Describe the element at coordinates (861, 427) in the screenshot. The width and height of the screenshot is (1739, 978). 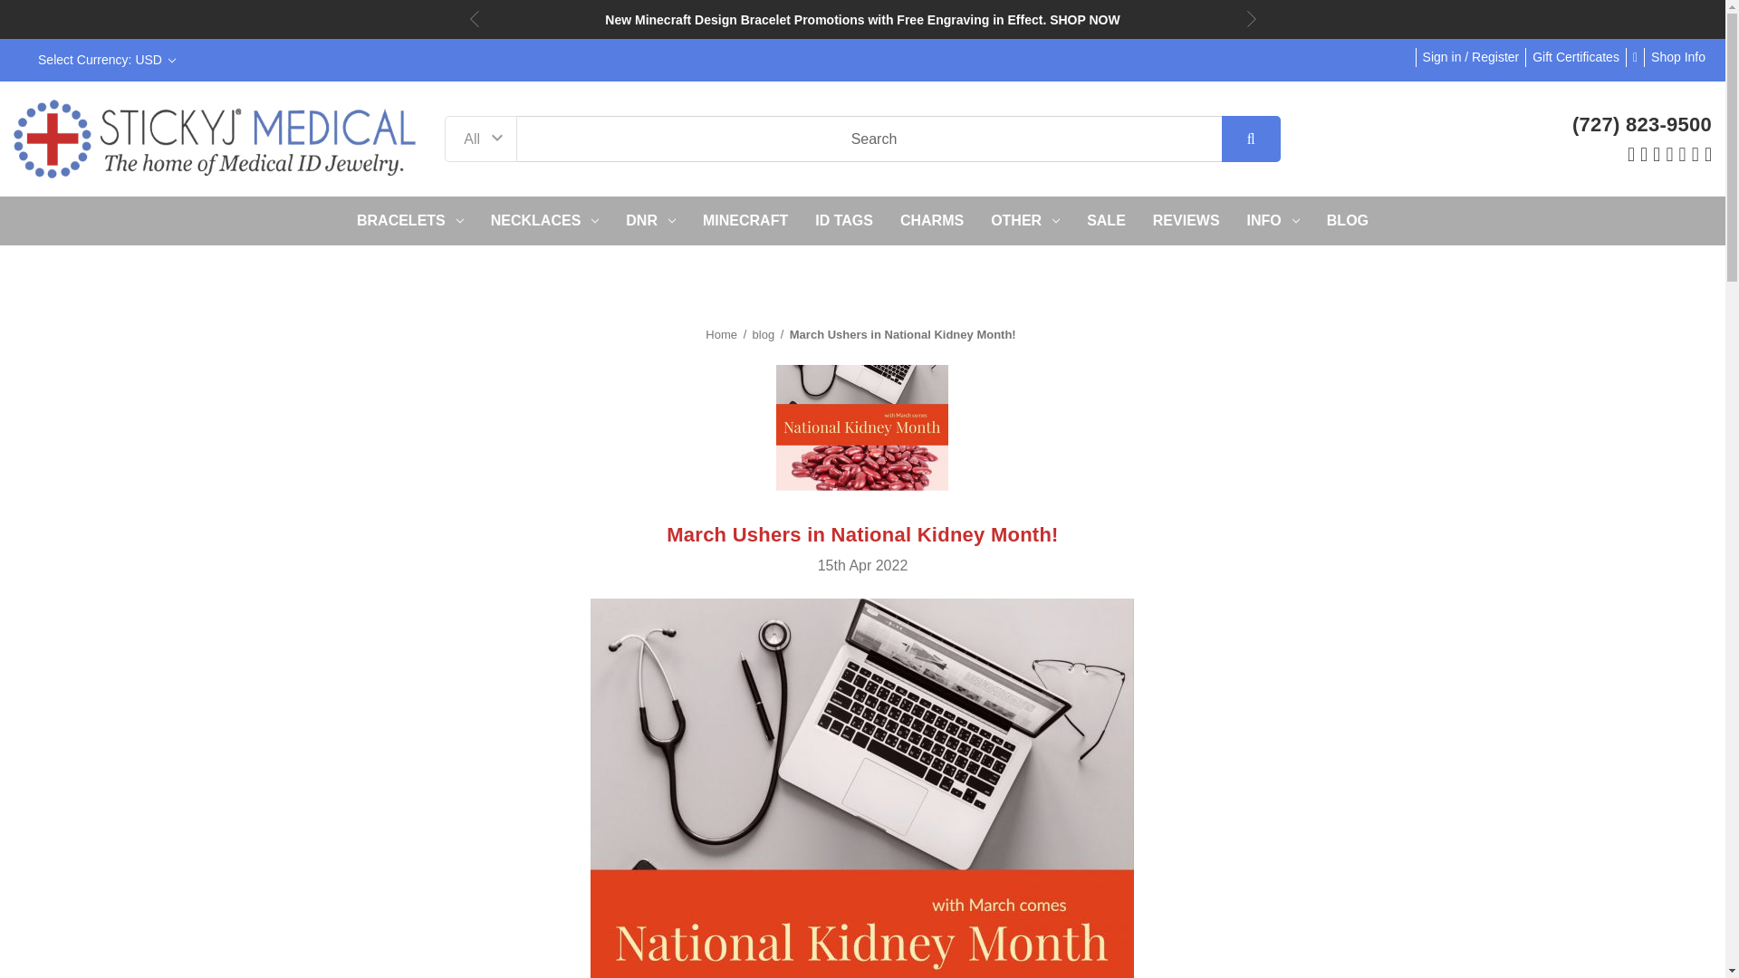
I see `March Ushers in National Kidney Month!` at that location.